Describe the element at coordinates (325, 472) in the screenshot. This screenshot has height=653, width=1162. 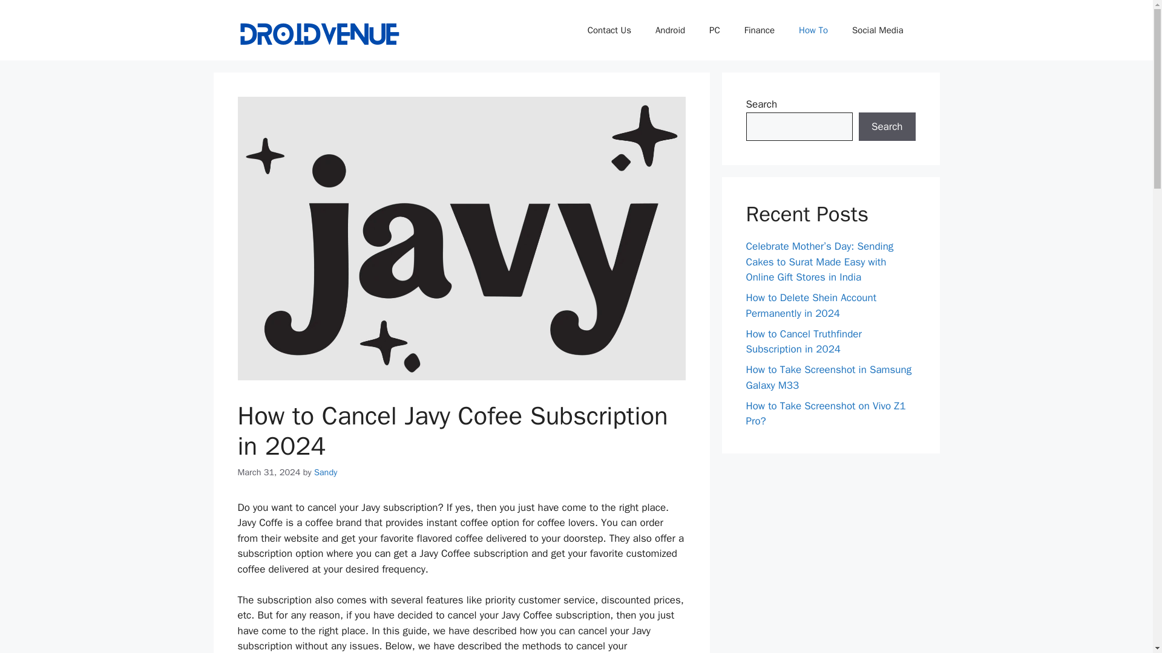
I see `Sandy` at that location.